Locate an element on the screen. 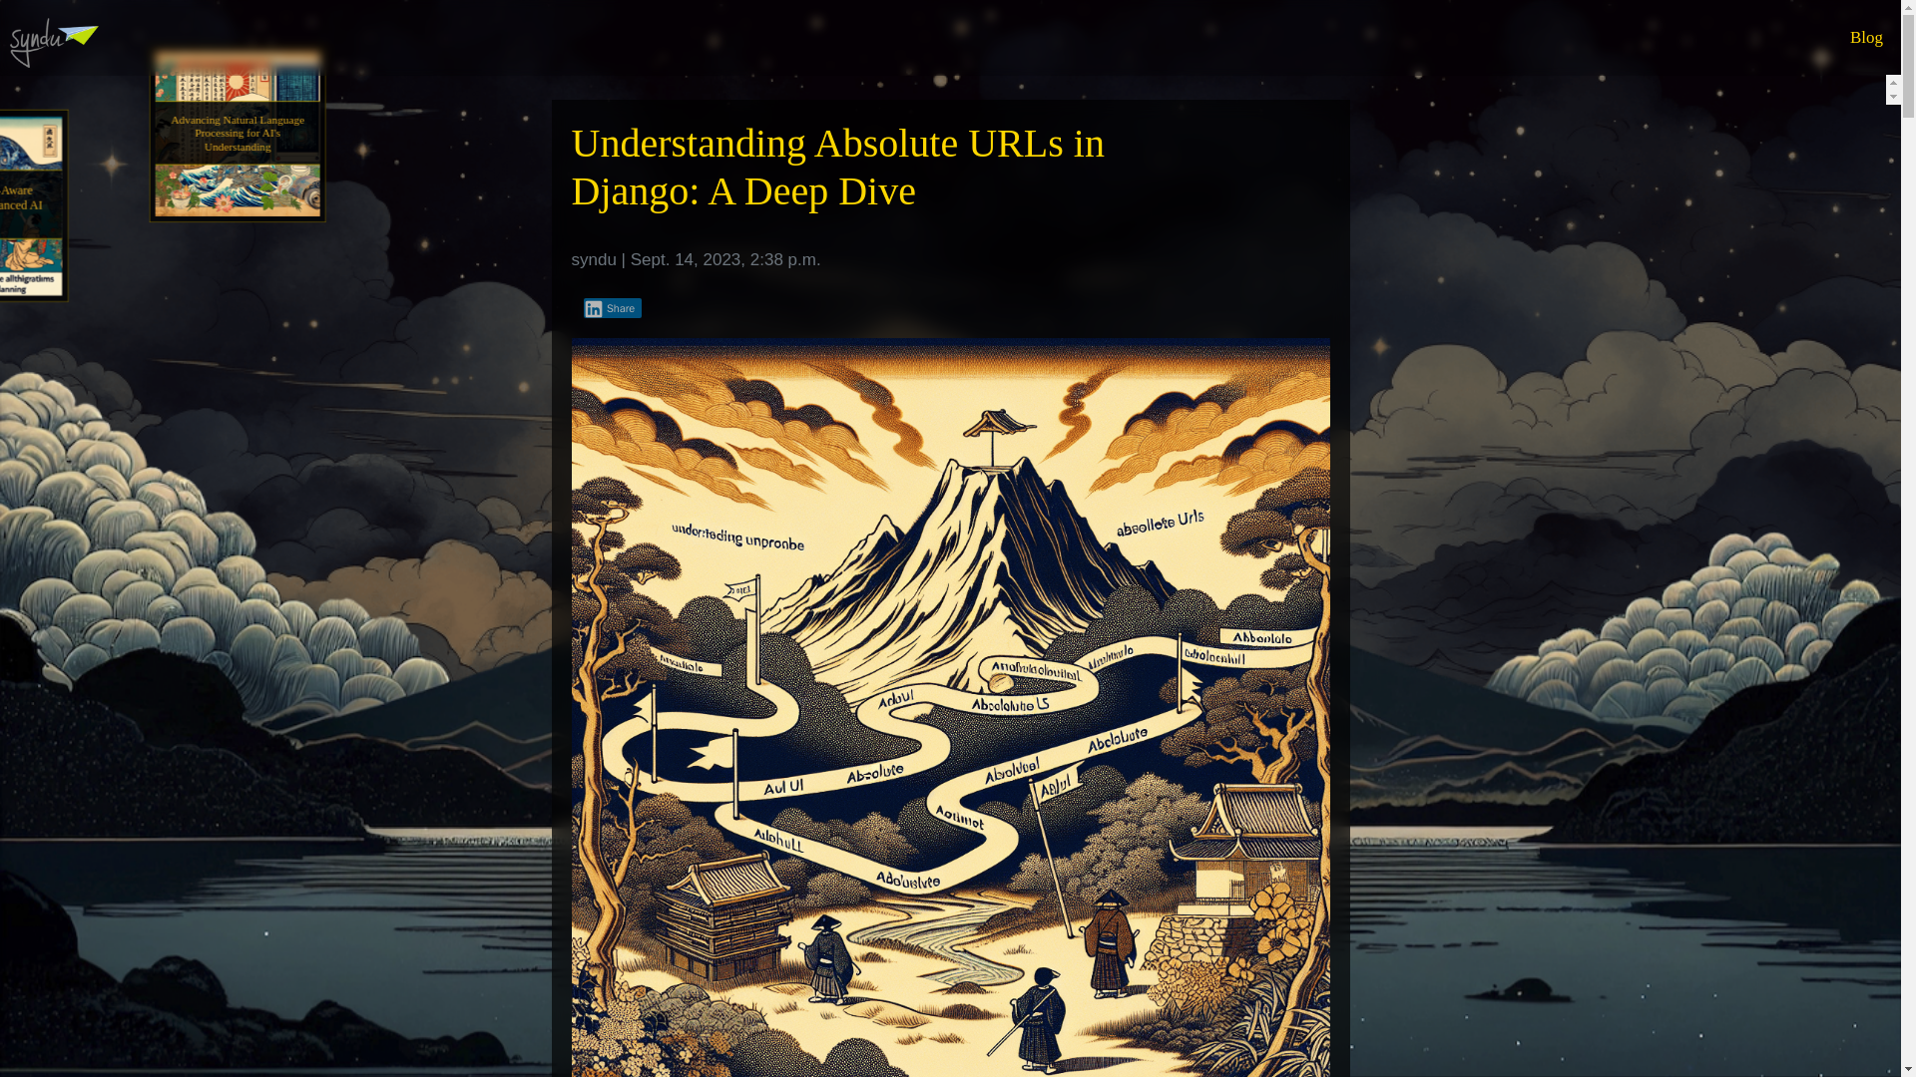  Refining Context-Aware Algorithms for Enhanced AI Planning is located at coordinates (91, 238).